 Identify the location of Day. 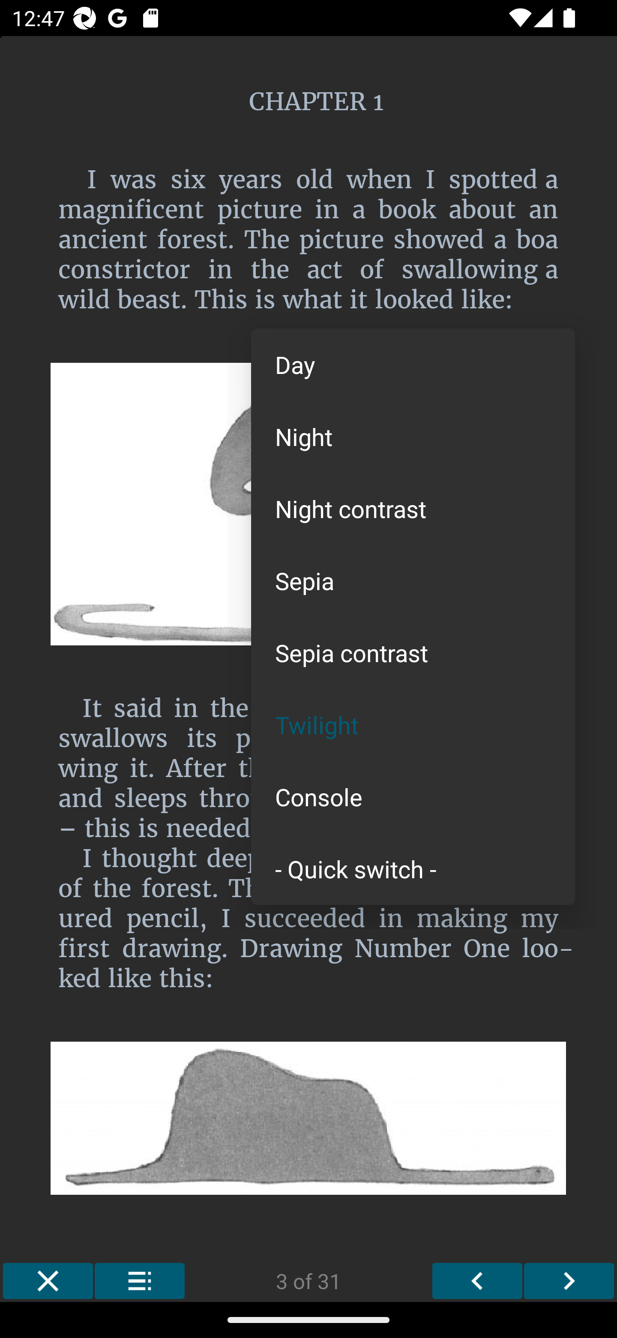
(413, 365).